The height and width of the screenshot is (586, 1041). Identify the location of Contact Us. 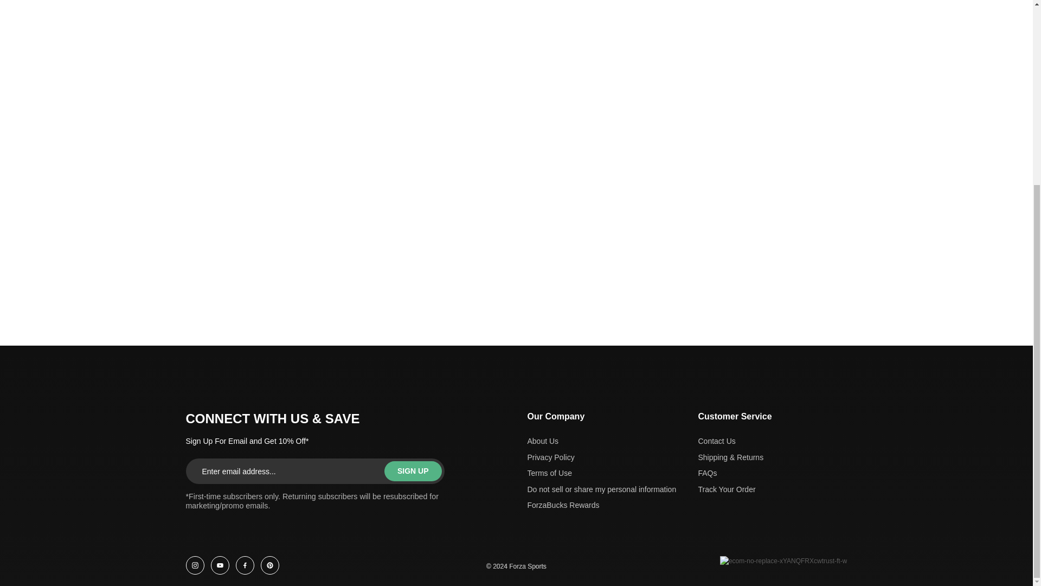
(731, 442).